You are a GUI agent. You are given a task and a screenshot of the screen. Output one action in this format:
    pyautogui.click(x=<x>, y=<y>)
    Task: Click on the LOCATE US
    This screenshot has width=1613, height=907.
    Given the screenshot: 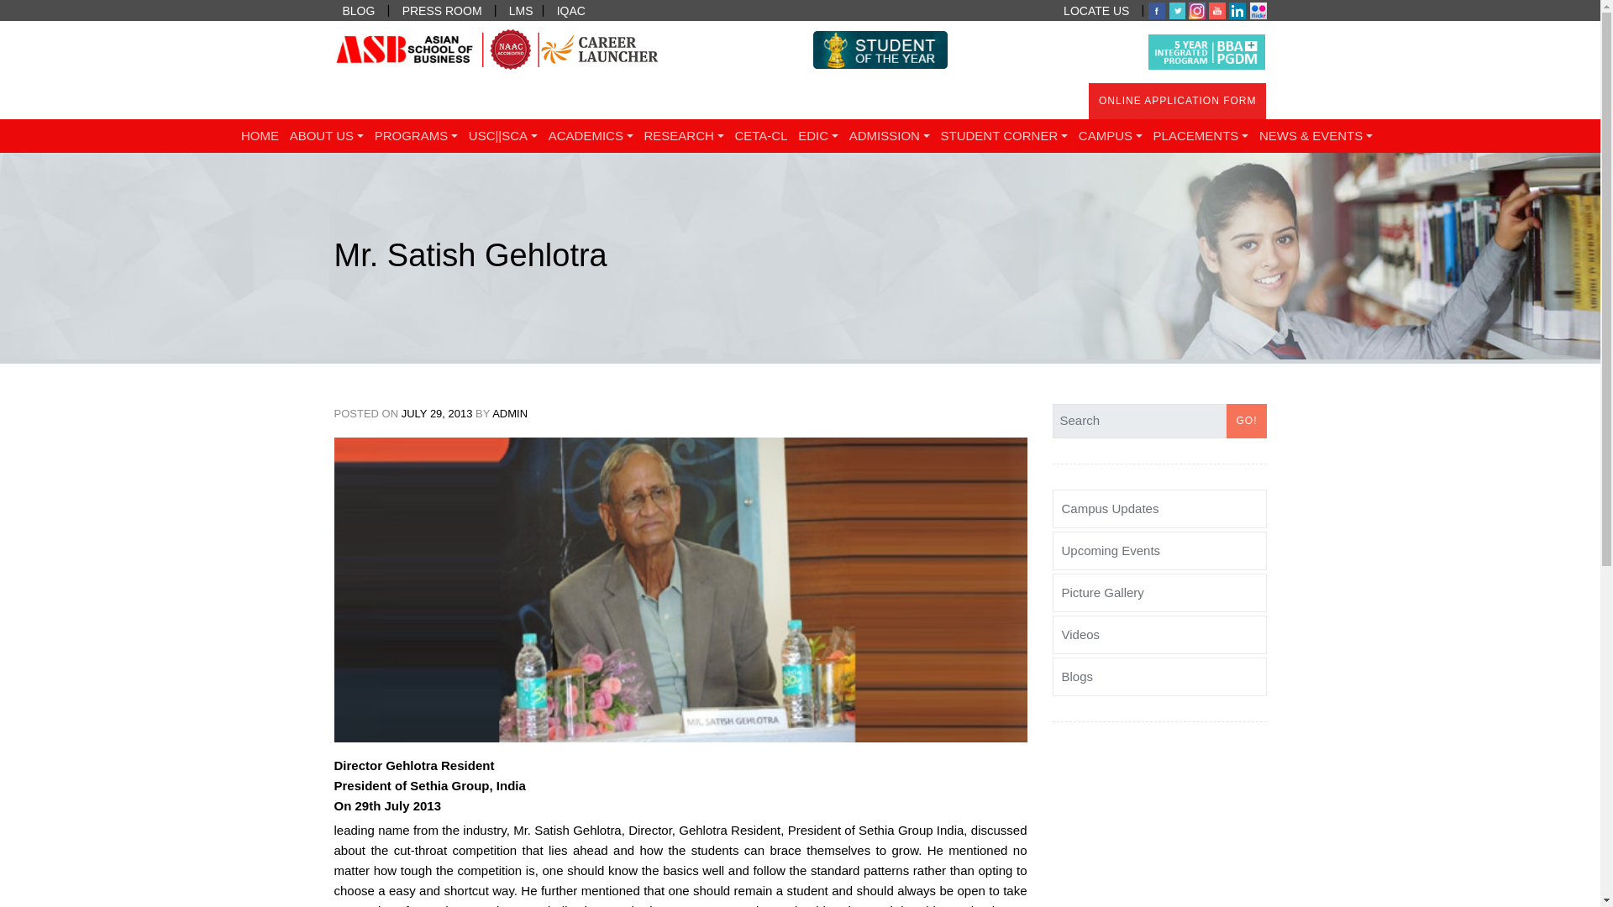 What is the action you would take?
    pyautogui.click(x=1095, y=10)
    